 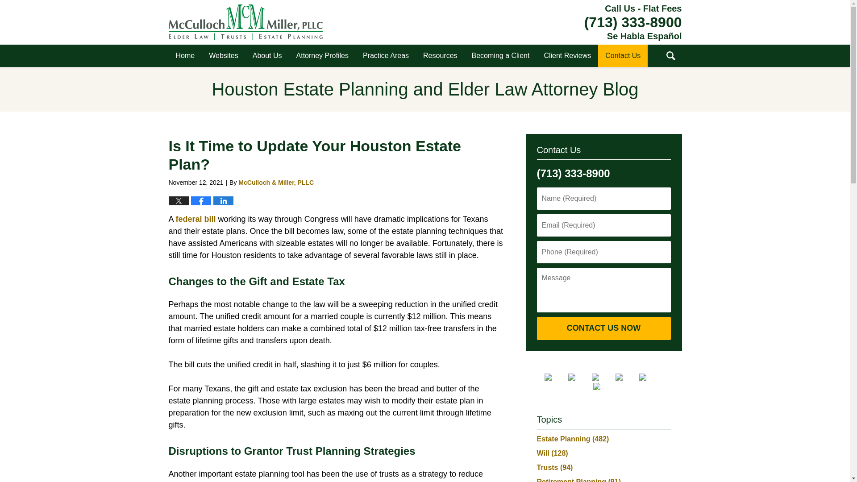 I want to click on YouTube, so click(x=650, y=377).